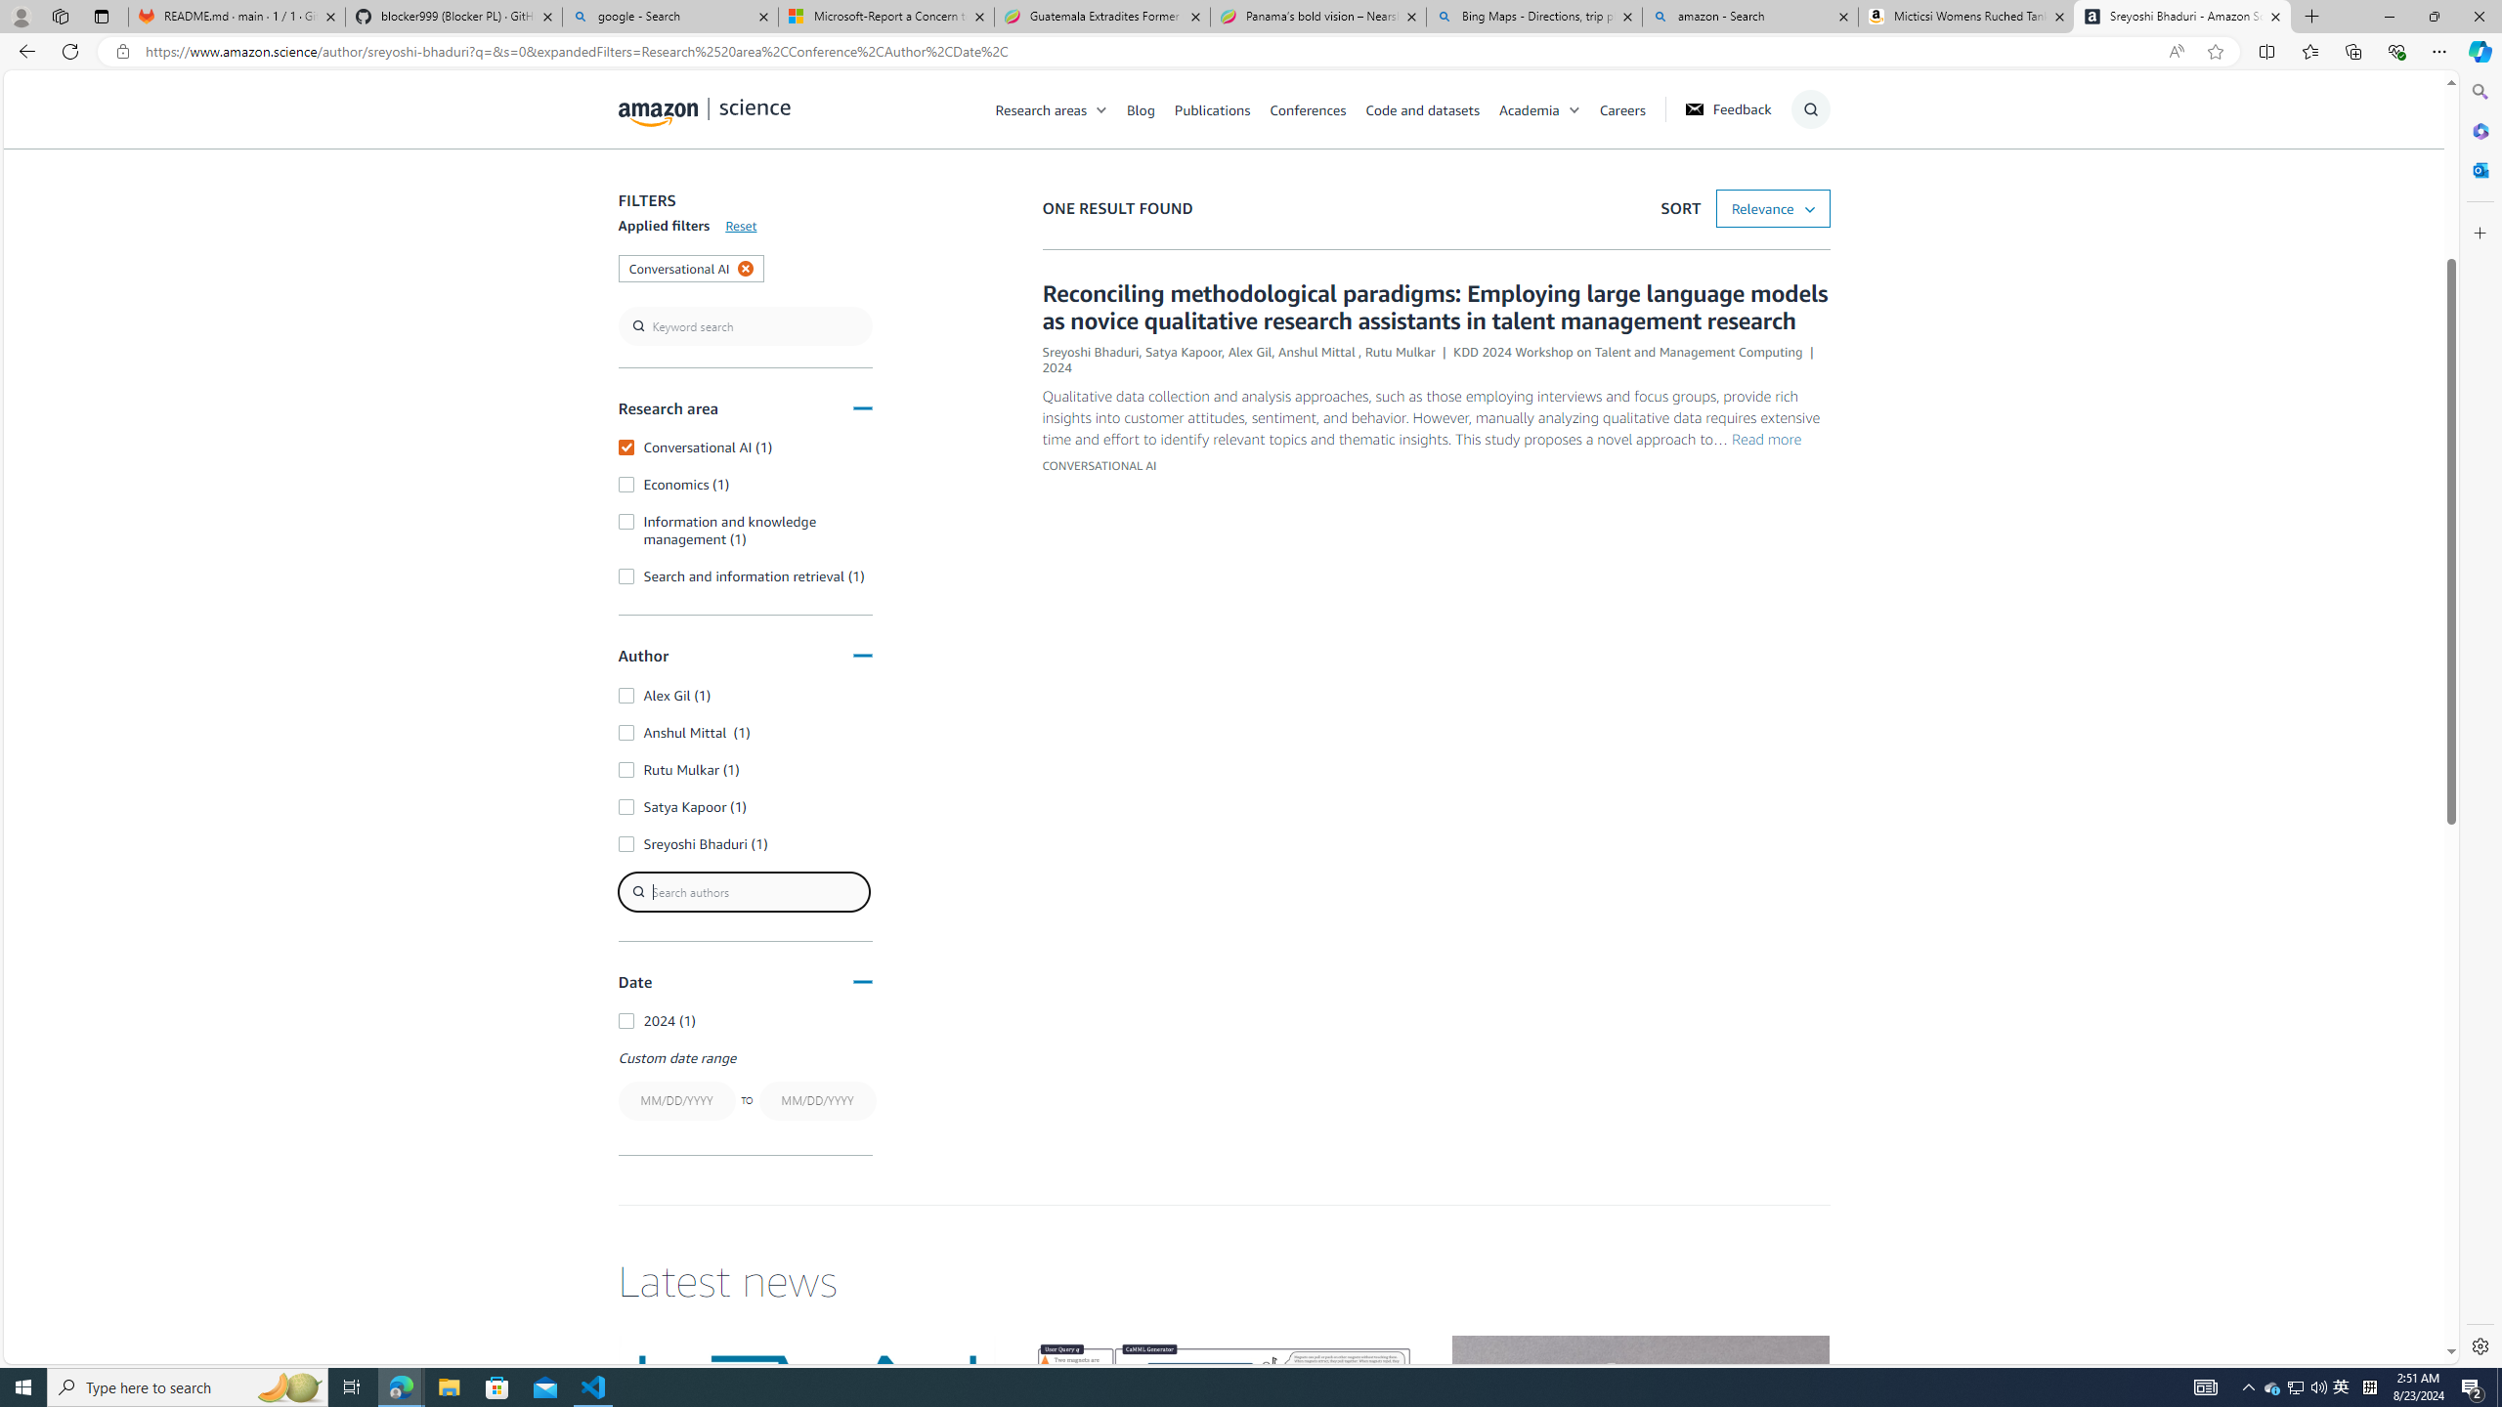 Image resolution: width=2502 pixels, height=1407 pixels. What do you see at coordinates (1141, 108) in the screenshot?
I see `Blog` at bounding box center [1141, 108].